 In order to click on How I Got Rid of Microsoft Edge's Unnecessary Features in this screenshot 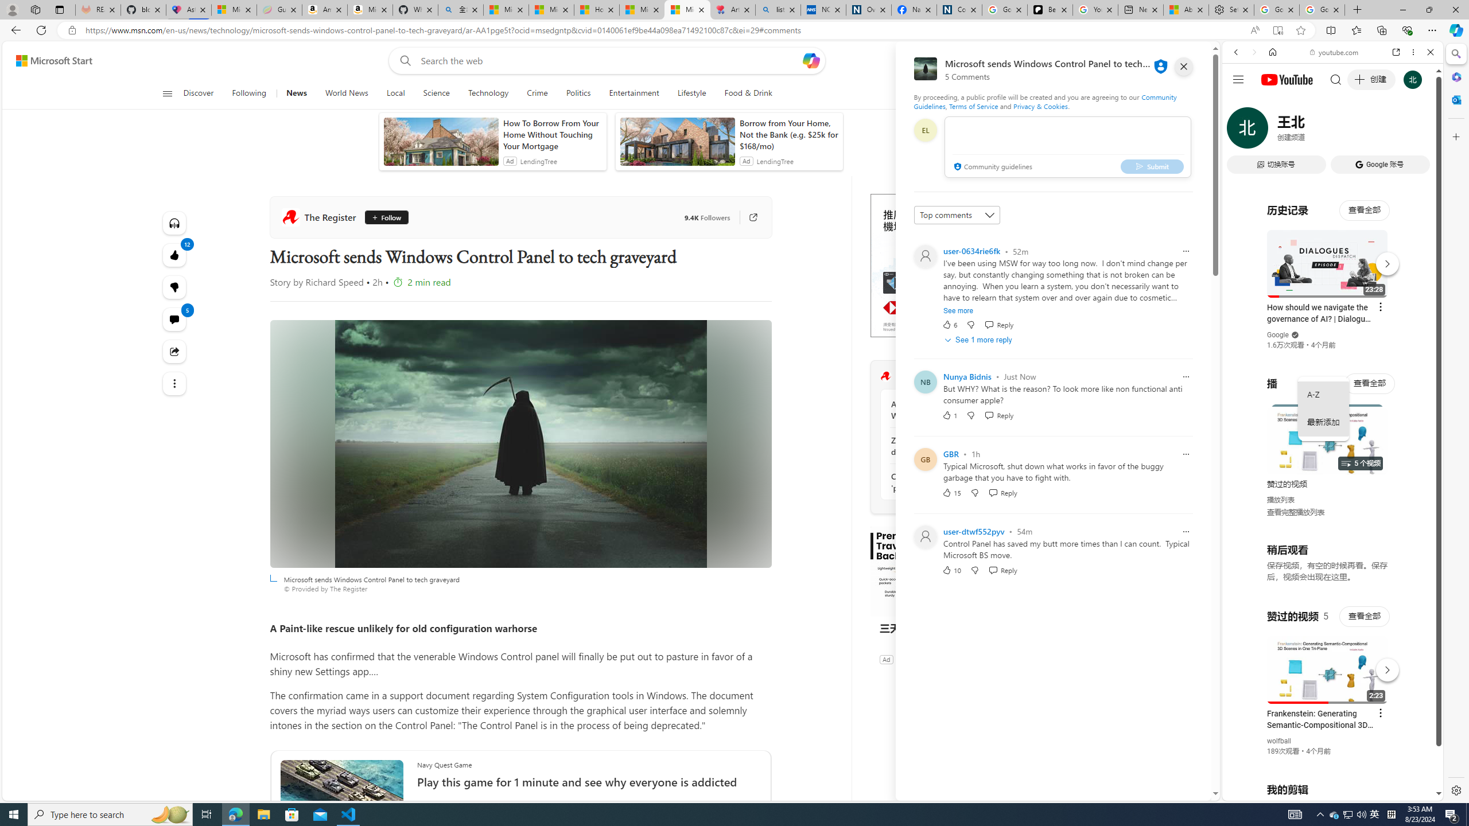, I will do `click(597, 10)`.